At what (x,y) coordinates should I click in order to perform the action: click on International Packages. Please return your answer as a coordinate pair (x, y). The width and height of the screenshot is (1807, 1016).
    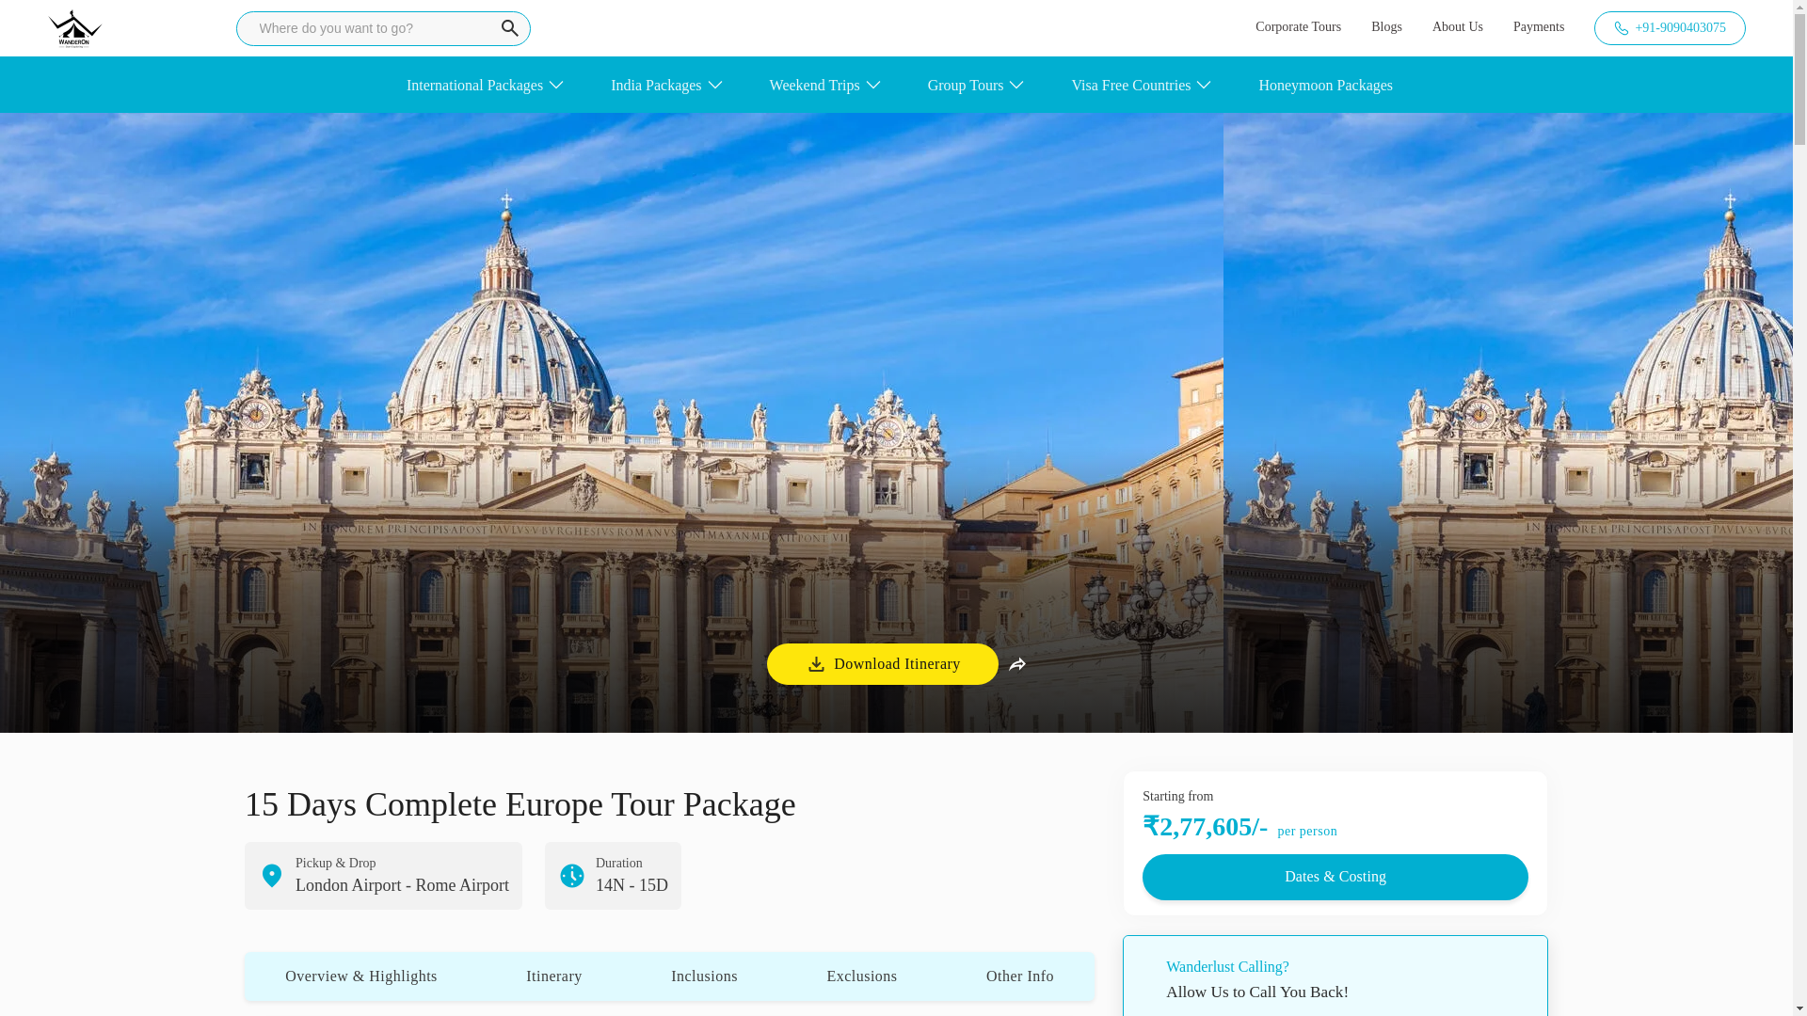
    Looking at the image, I should click on (474, 84).